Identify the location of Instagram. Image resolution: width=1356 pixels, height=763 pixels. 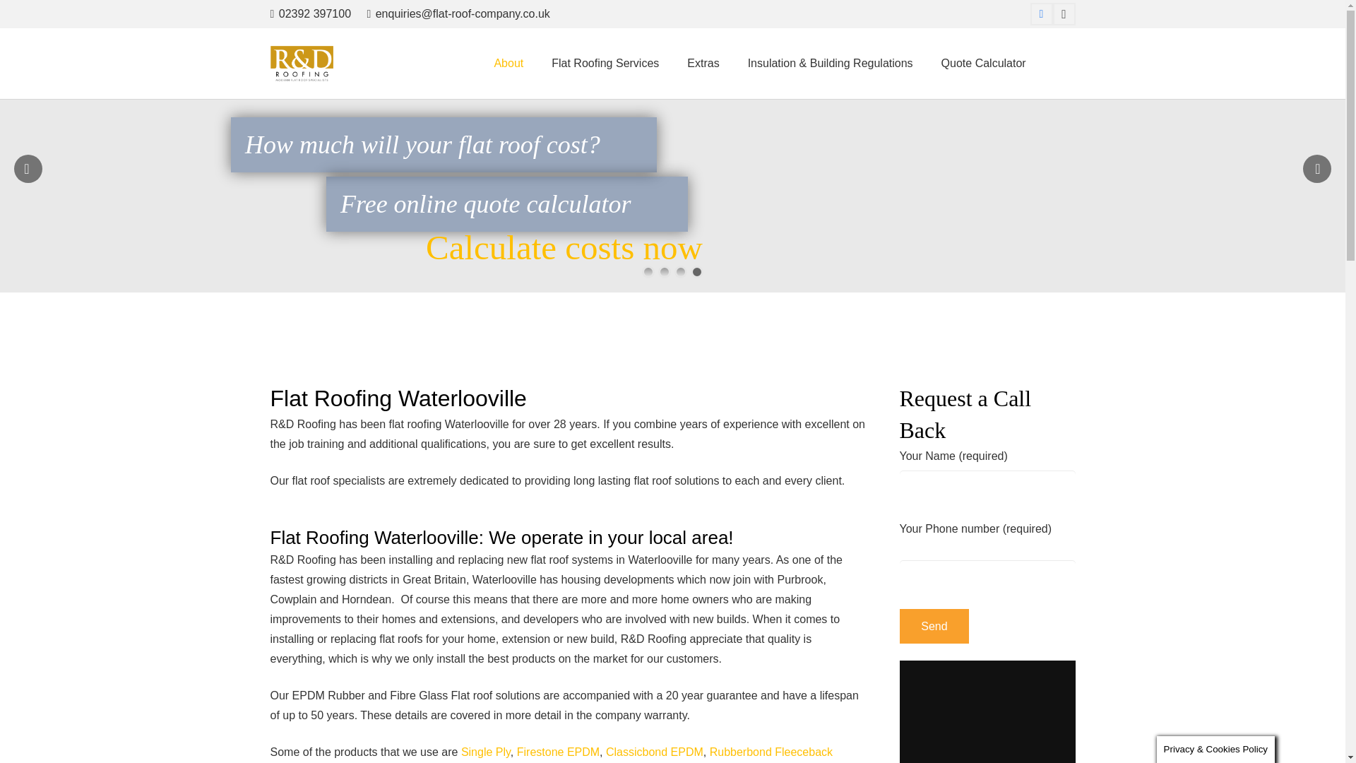
(1064, 14).